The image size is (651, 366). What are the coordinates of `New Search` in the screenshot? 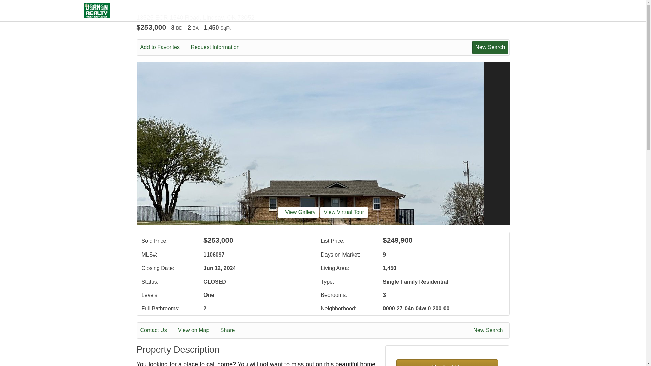 It's located at (489, 330).